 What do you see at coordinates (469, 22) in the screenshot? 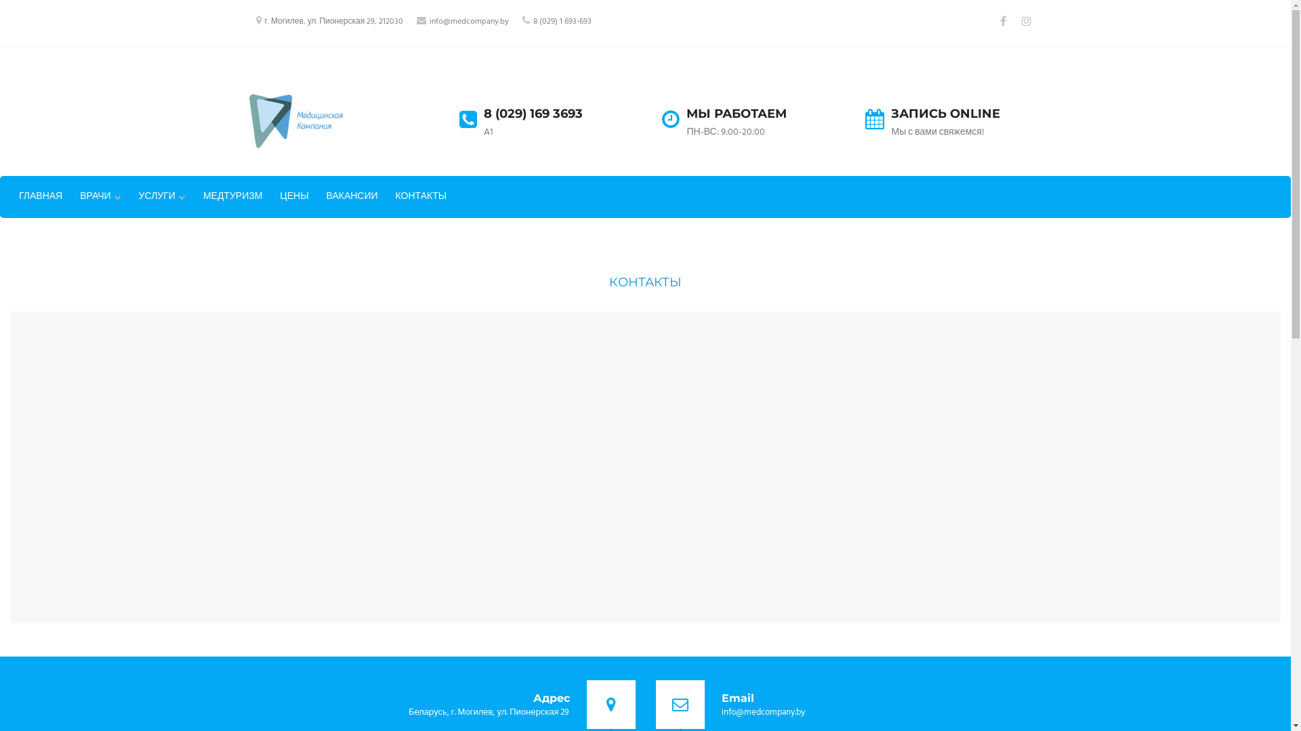
I see `info@medcompany.by` at bounding box center [469, 22].